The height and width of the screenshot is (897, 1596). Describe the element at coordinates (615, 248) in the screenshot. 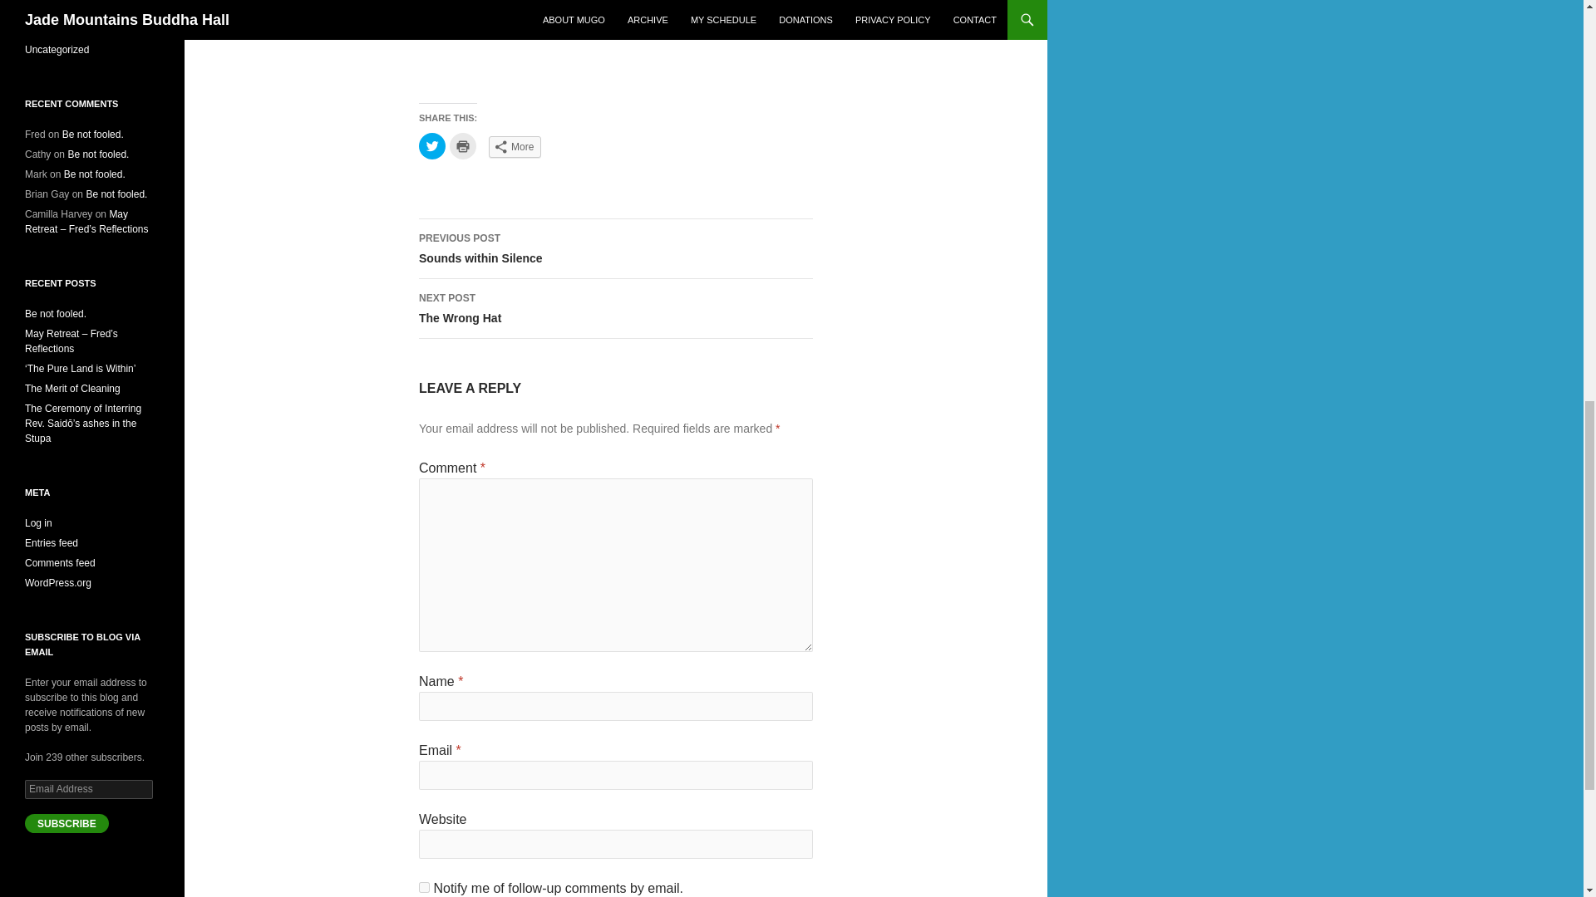

I see `Click to print` at that location.